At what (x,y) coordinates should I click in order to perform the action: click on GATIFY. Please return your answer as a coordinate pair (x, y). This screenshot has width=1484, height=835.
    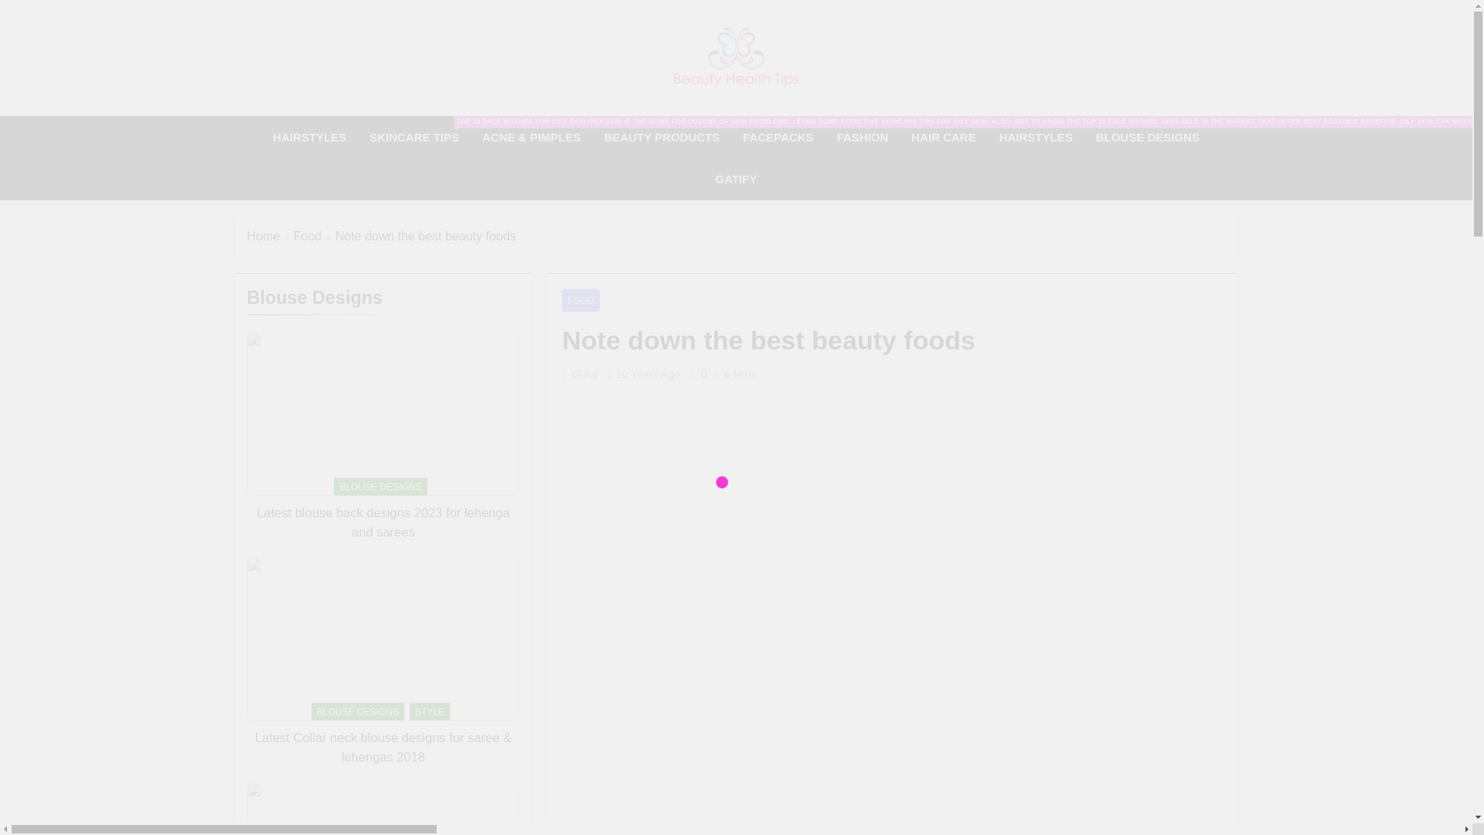
    Looking at the image, I should click on (736, 179).